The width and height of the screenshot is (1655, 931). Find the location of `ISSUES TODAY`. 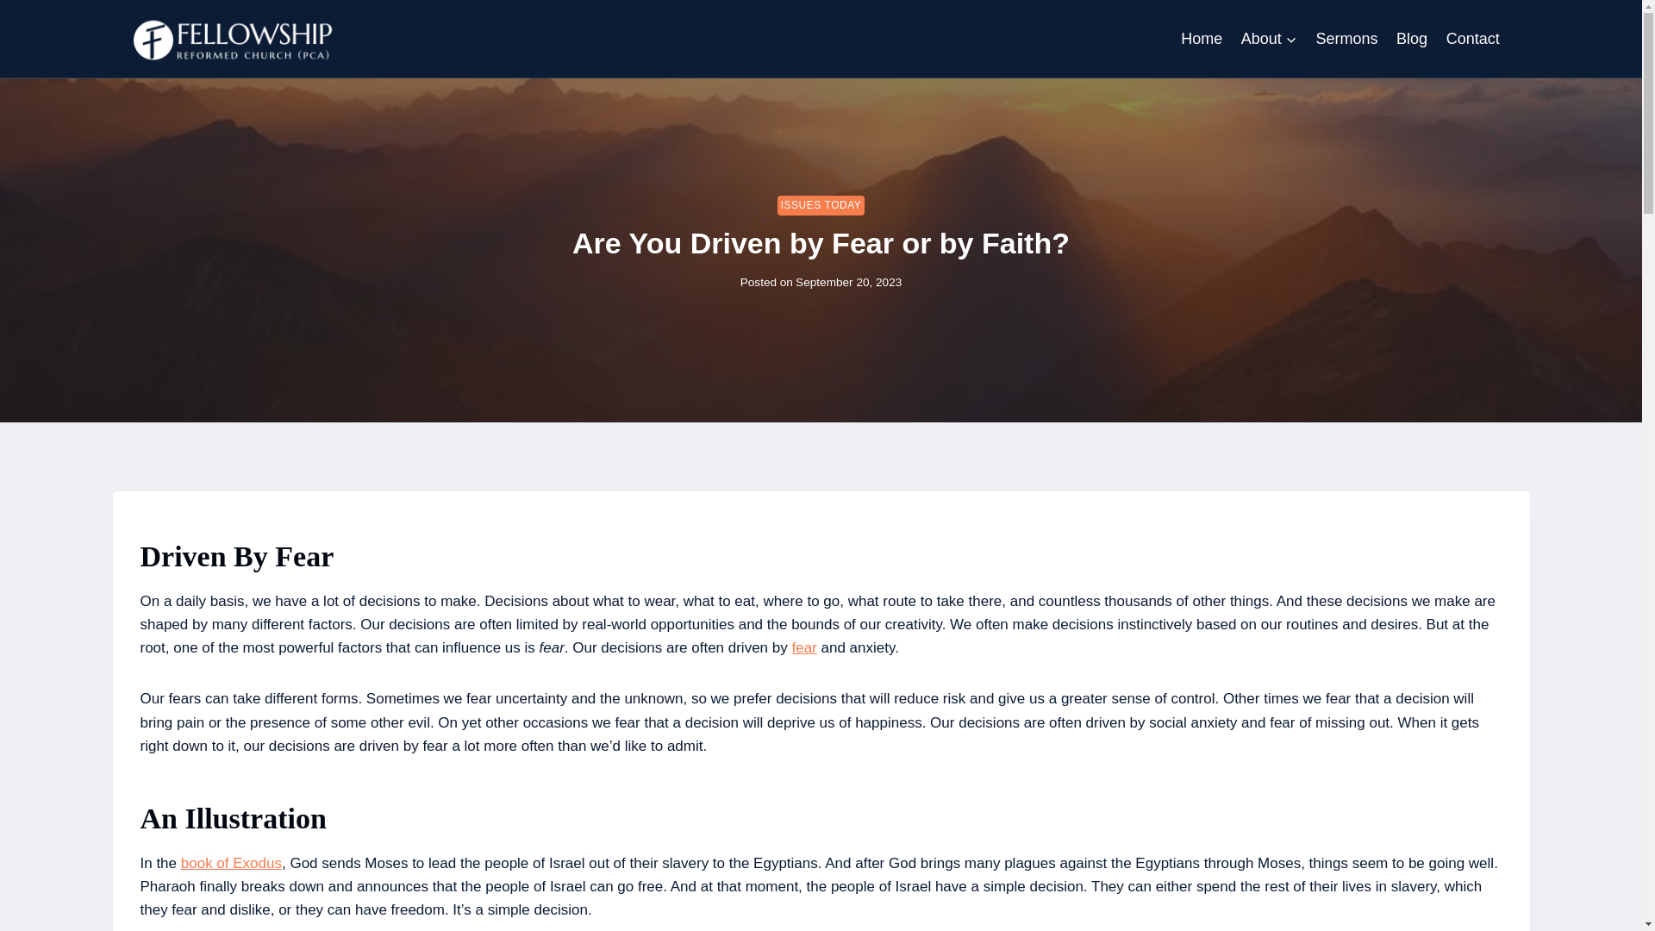

ISSUES TODAY is located at coordinates (821, 205).